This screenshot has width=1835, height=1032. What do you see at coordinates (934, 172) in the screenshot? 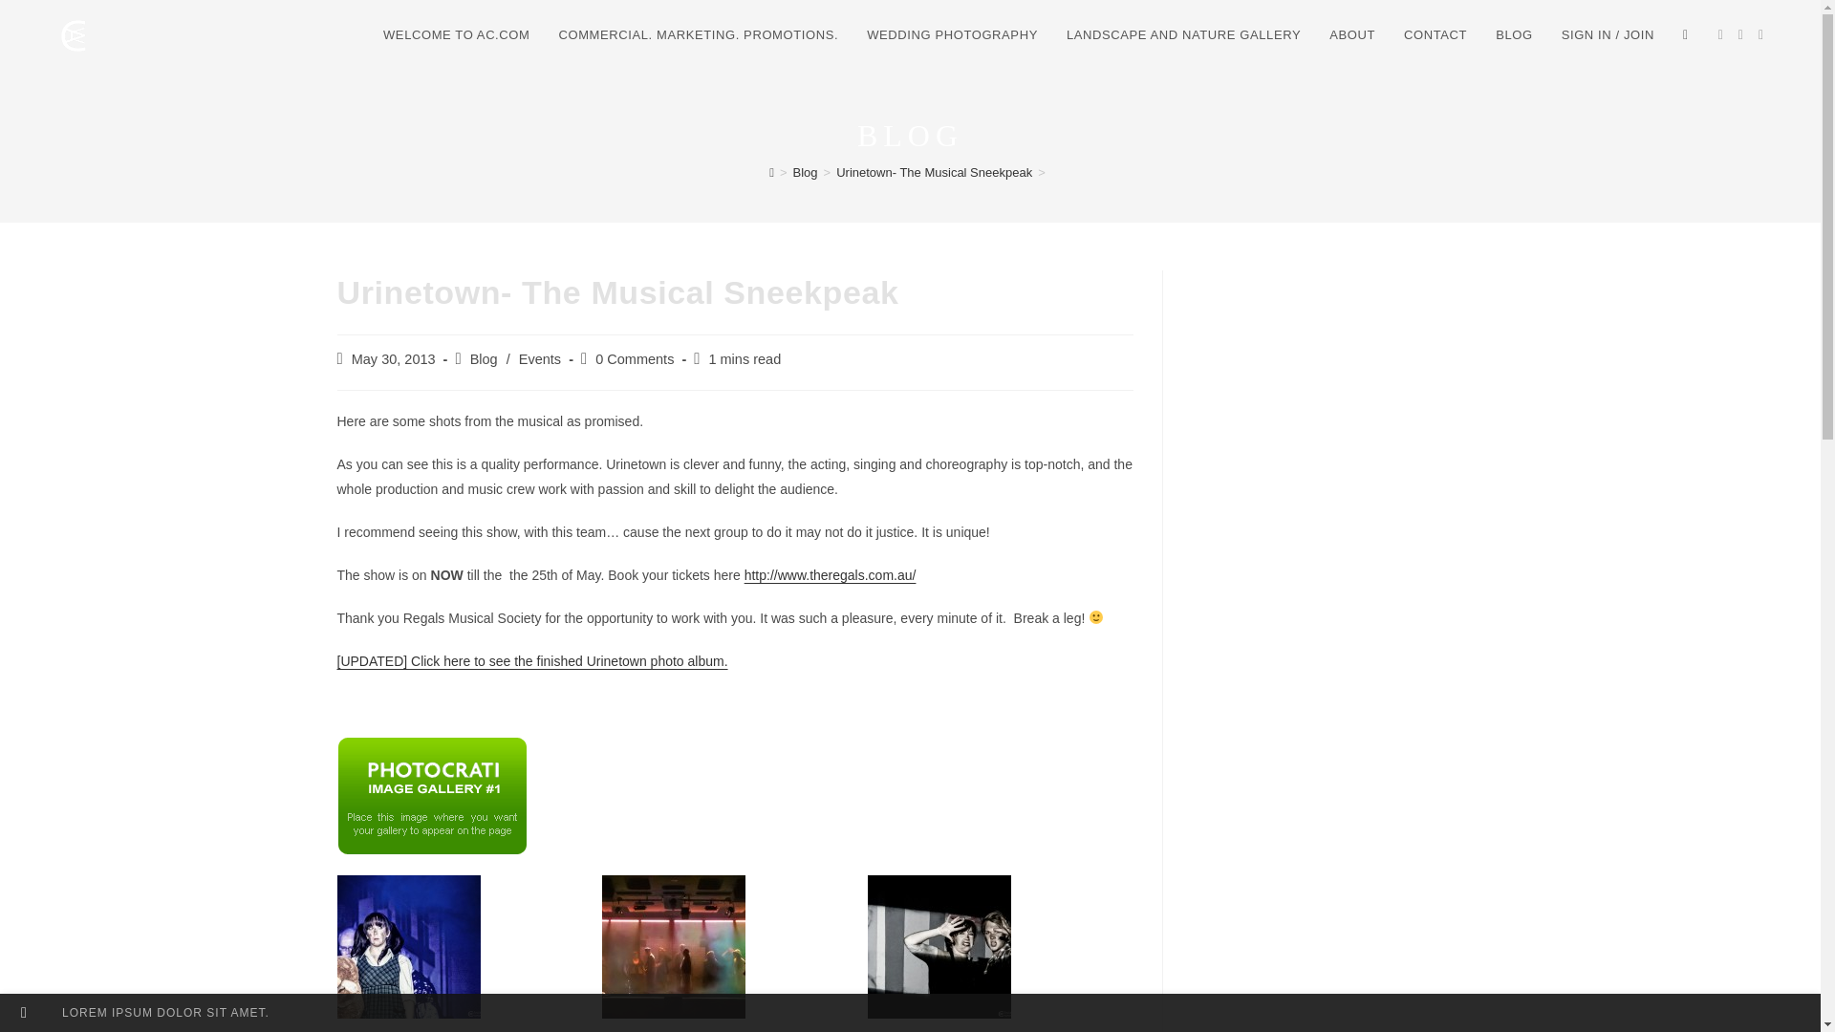
I see `Urinetown- The Musical Sneekpeak` at bounding box center [934, 172].